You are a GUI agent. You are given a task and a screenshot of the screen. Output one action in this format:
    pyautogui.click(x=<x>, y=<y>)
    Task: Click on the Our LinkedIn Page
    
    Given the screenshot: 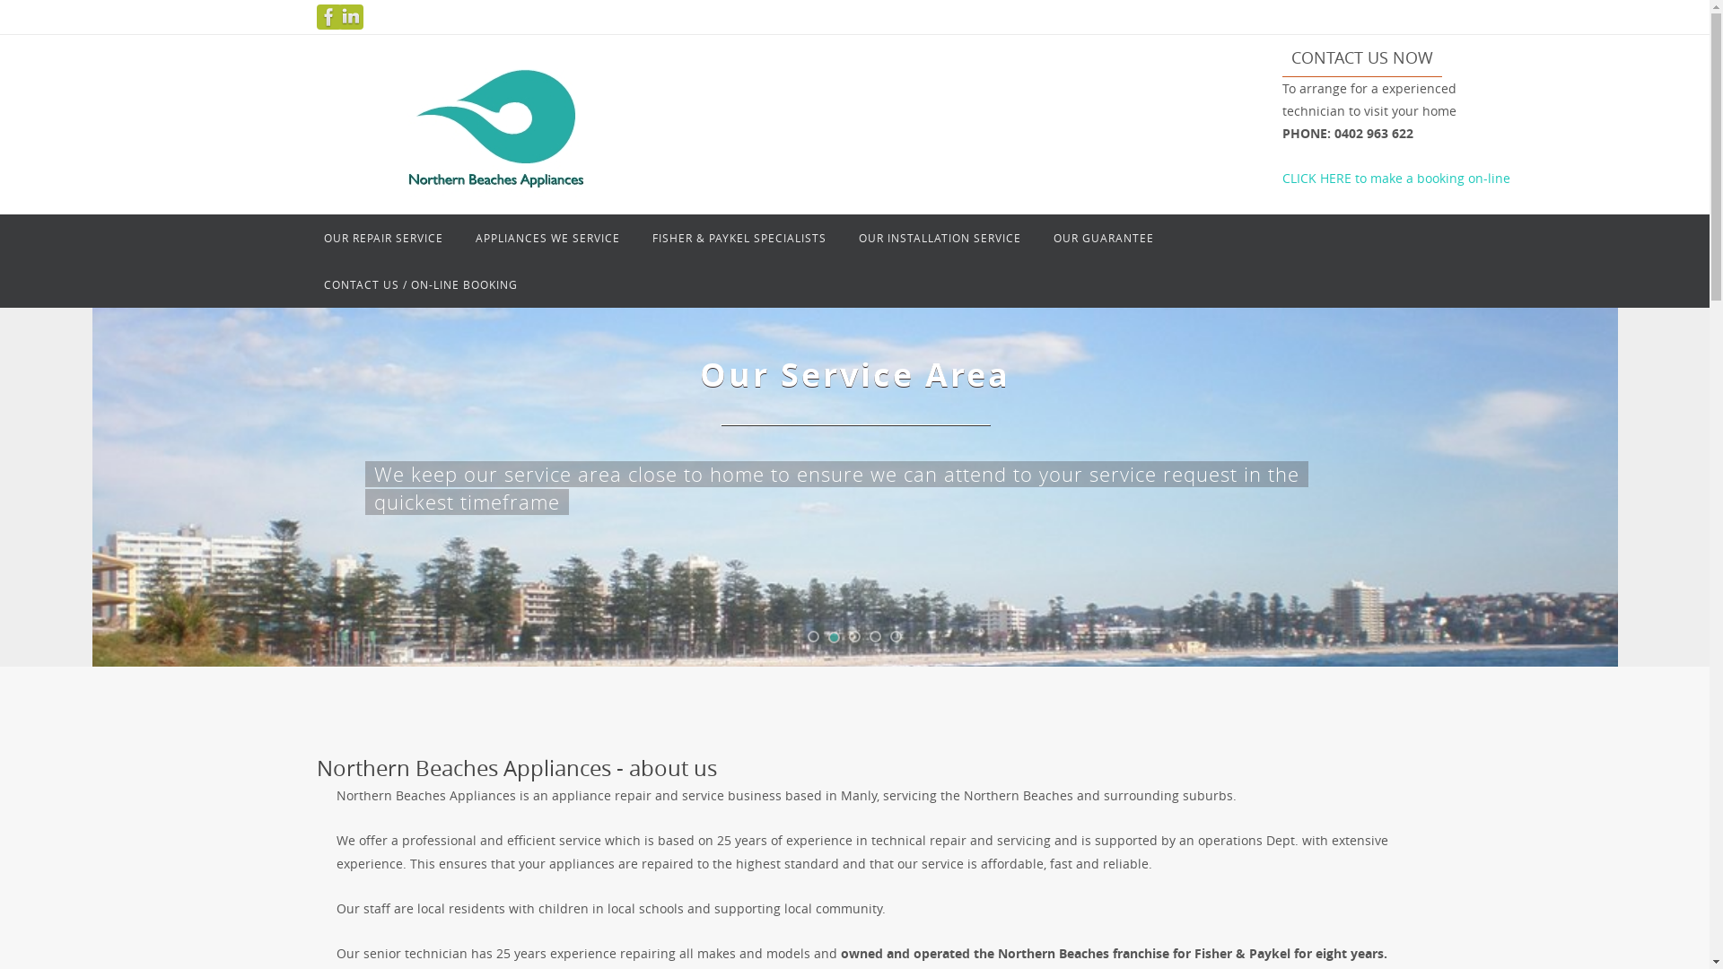 What is the action you would take?
    pyautogui.click(x=350, y=17)
    